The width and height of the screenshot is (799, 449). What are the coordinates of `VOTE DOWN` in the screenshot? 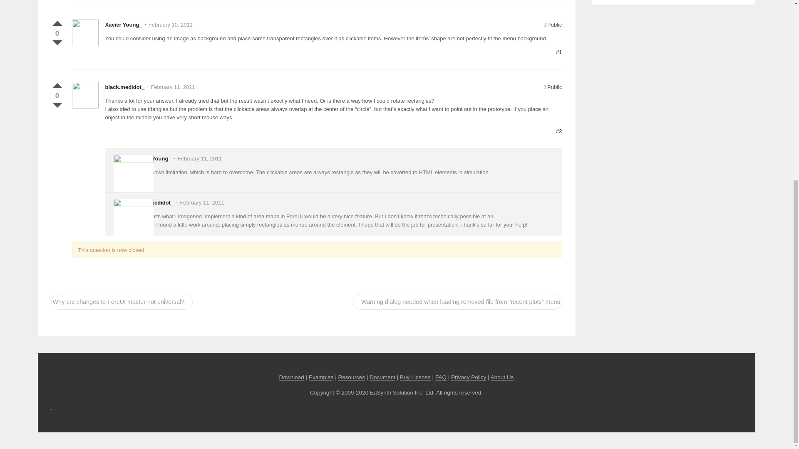 It's located at (57, 41).